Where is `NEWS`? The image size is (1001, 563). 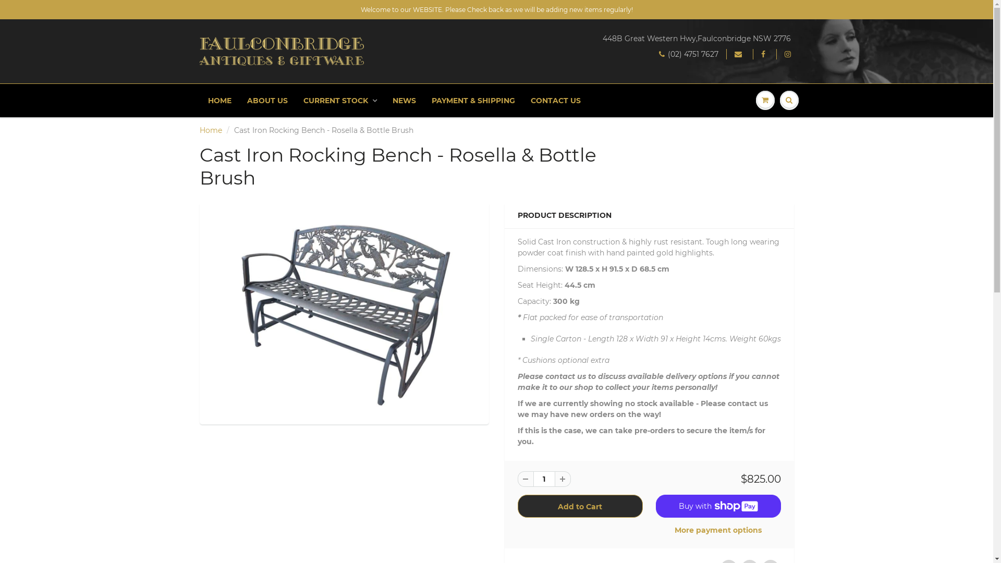
NEWS is located at coordinates (405, 101).